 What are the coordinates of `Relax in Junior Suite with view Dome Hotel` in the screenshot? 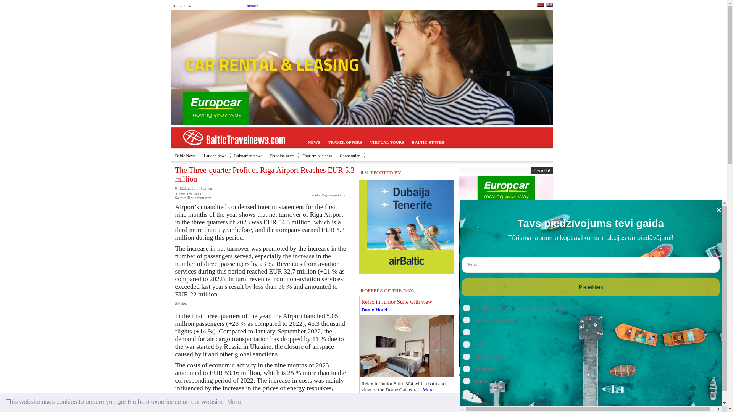 It's located at (407, 346).